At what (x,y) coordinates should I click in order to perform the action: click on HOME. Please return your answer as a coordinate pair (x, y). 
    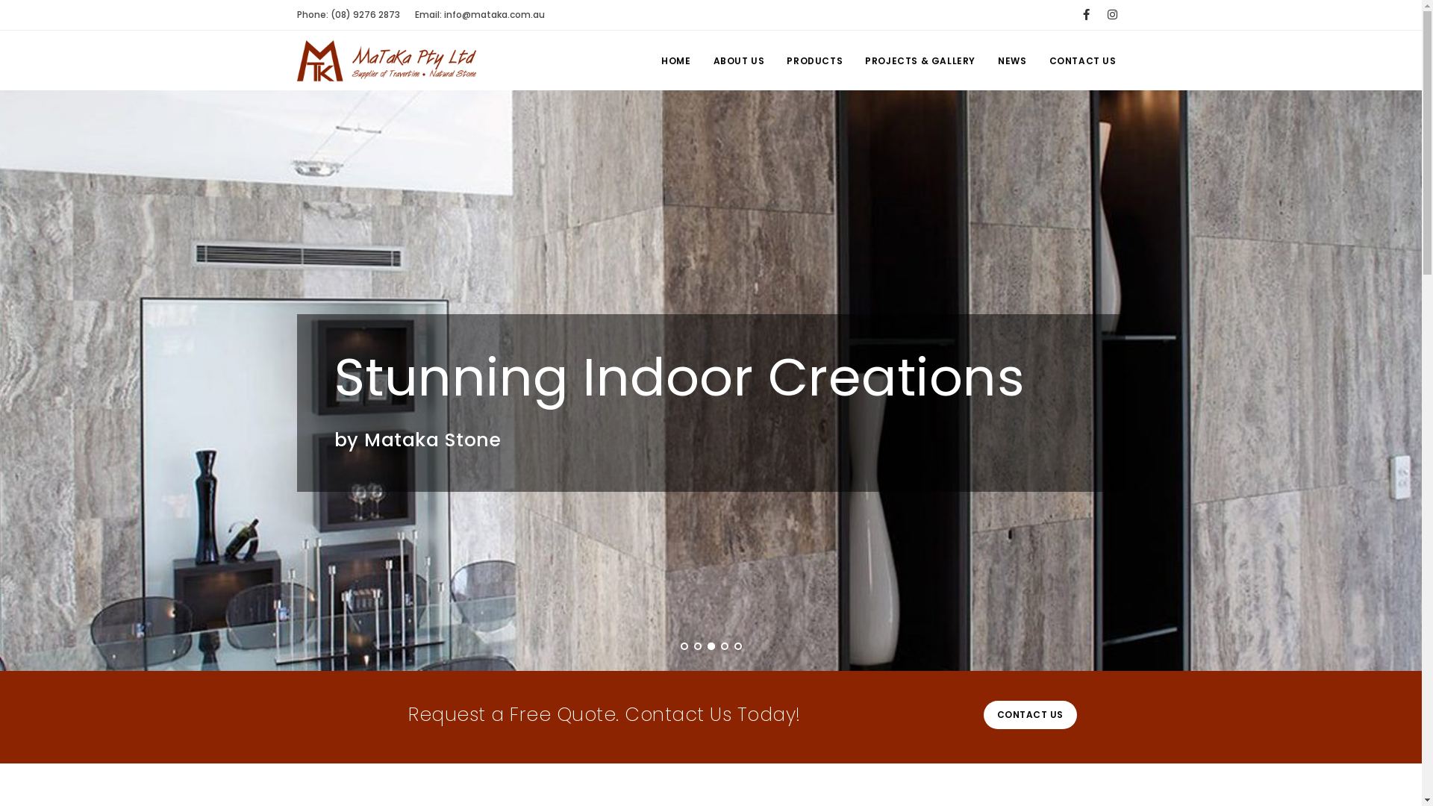
    Looking at the image, I should click on (676, 61).